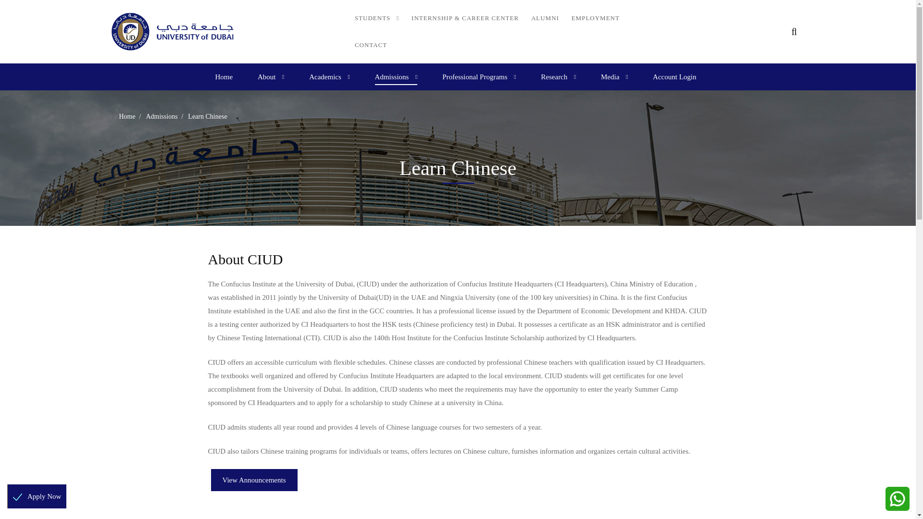 The image size is (923, 519). Describe the element at coordinates (271, 76) in the screenshot. I see `About` at that location.